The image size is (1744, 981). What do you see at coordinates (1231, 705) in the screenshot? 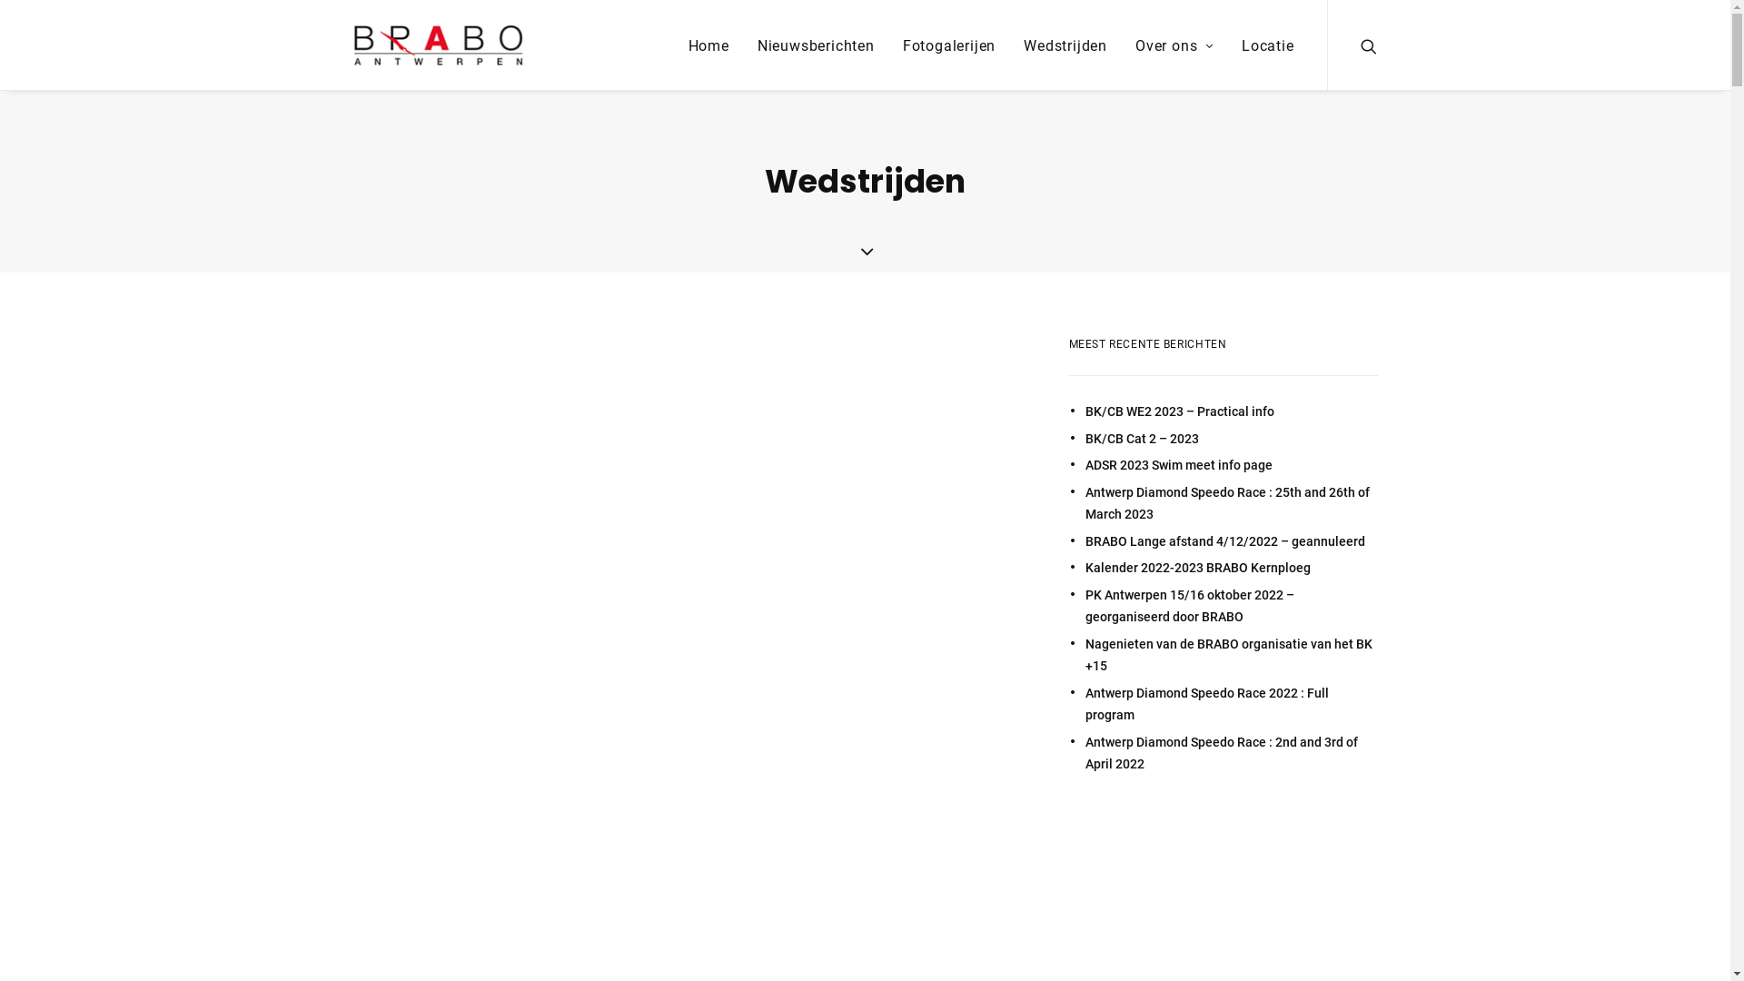
I see `Antwerp Diamond Speedo Race 2022 : Full program` at bounding box center [1231, 705].